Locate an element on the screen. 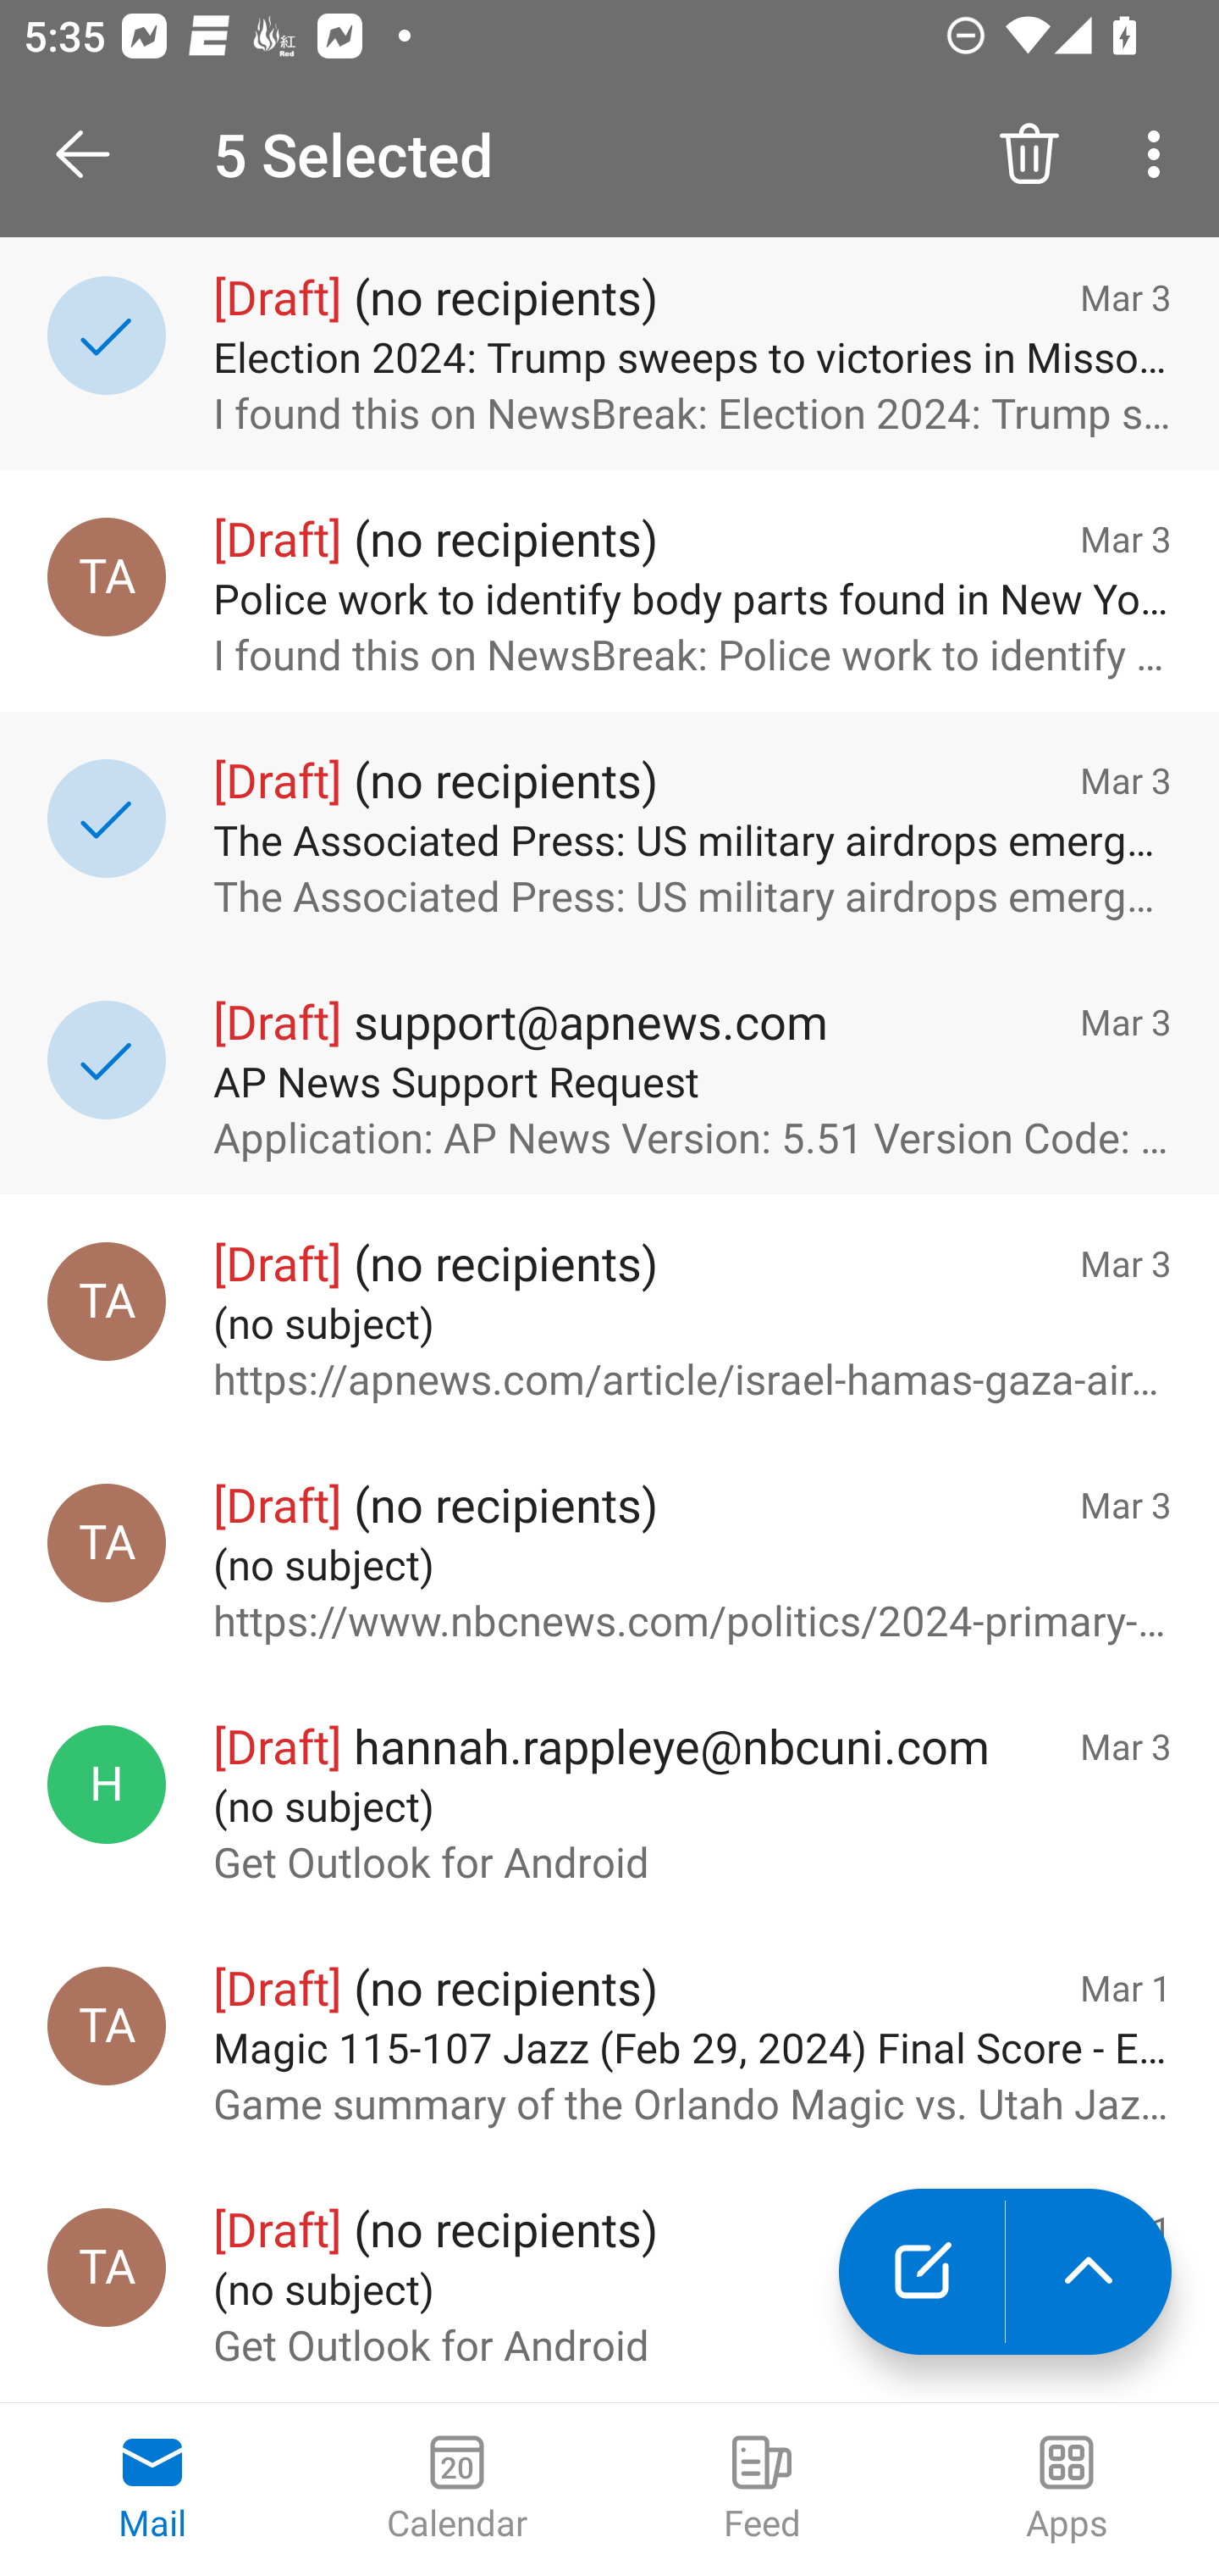 This screenshot has height=2576, width=1219. Feed is located at coordinates (762, 2490).